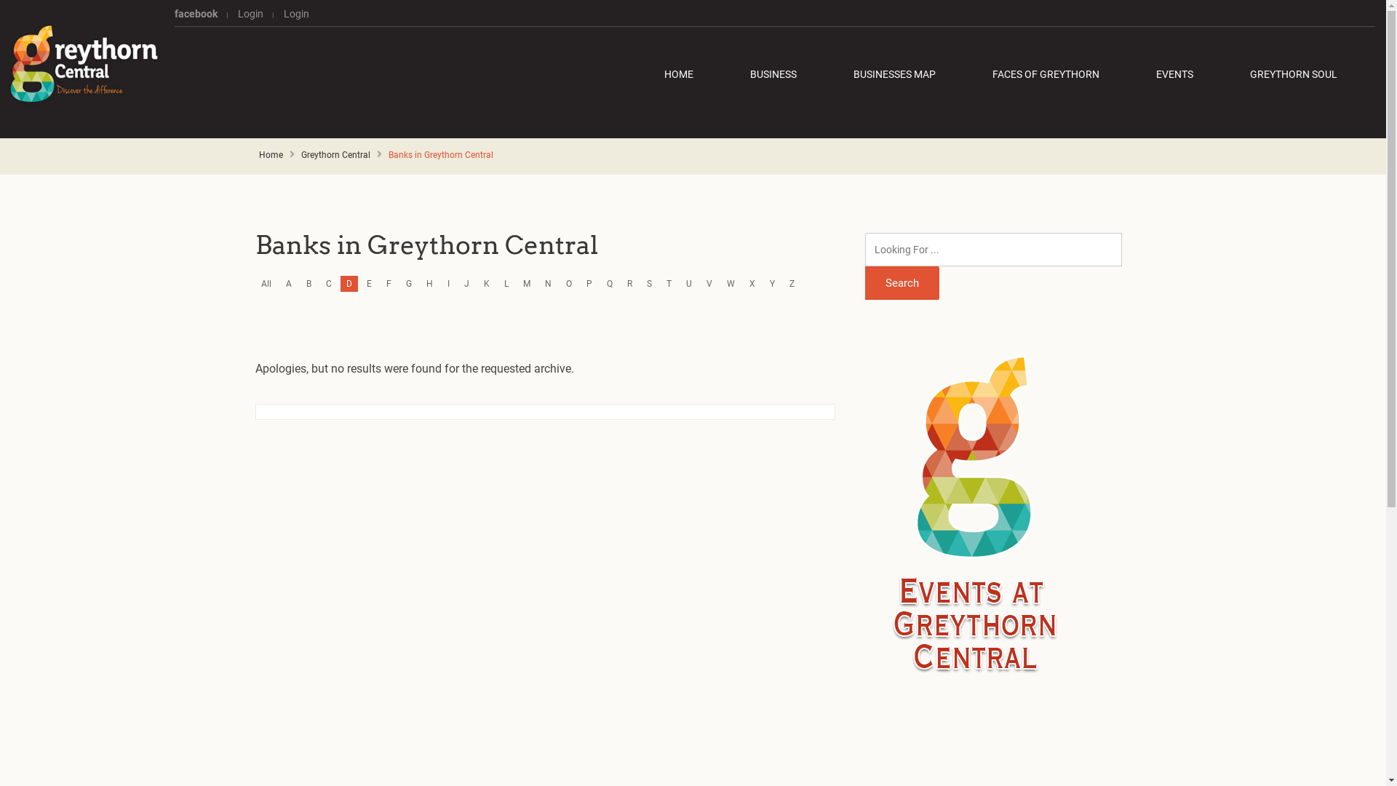 The image size is (1397, 786). I want to click on S, so click(649, 284).